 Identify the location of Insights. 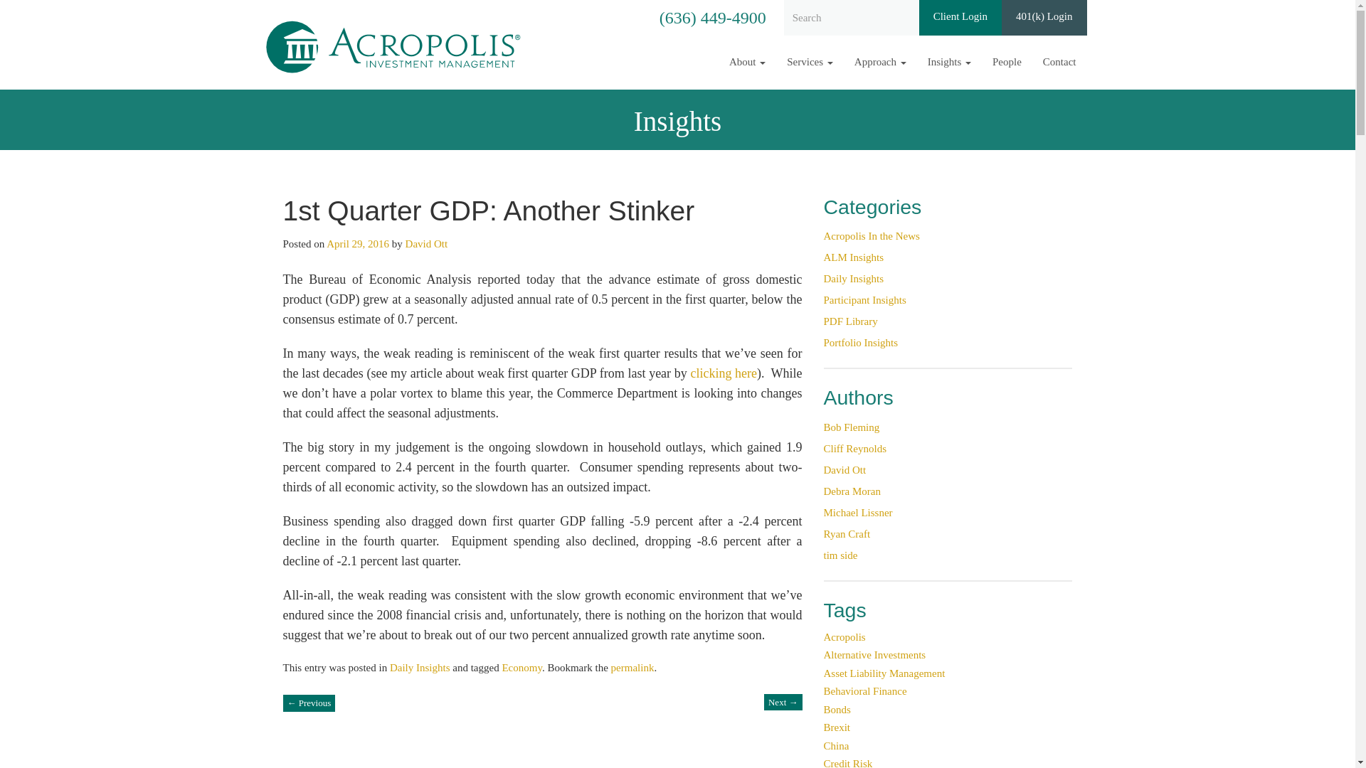
(949, 62).